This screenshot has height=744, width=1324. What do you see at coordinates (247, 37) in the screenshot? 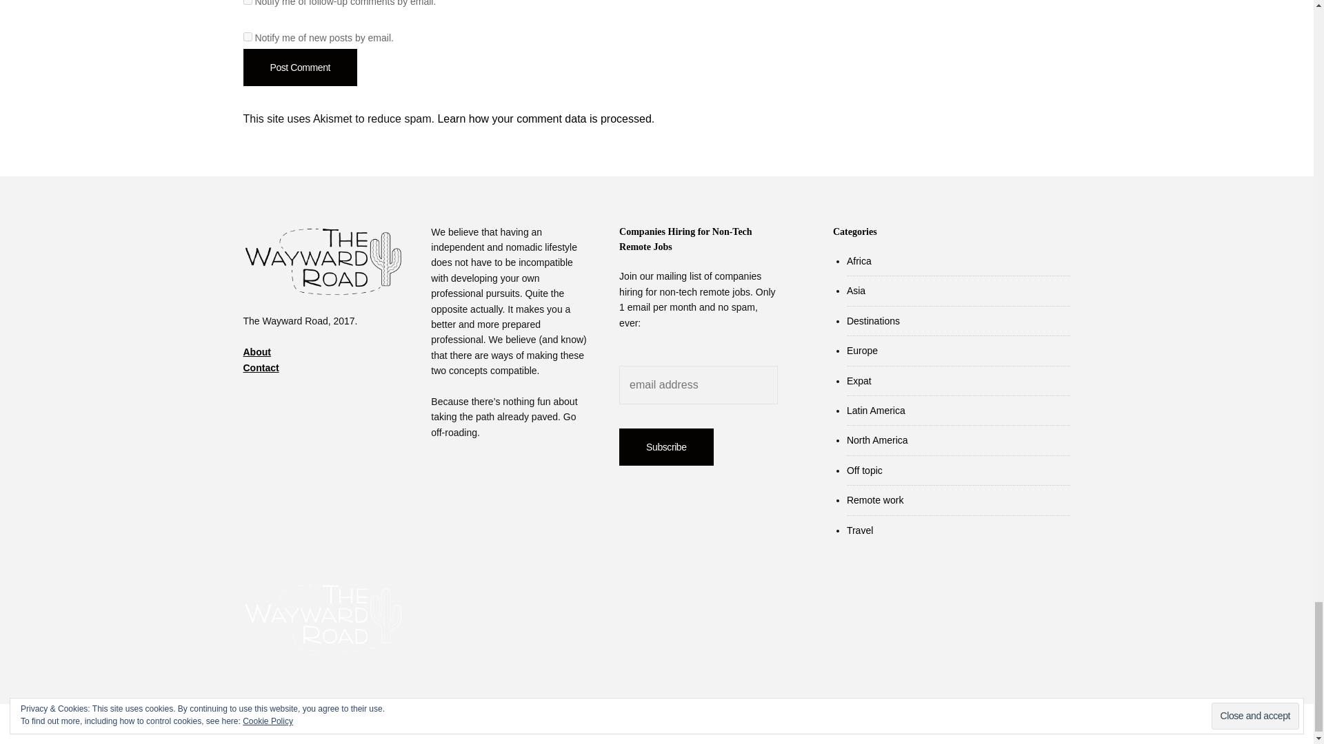
I see `subscribe` at bounding box center [247, 37].